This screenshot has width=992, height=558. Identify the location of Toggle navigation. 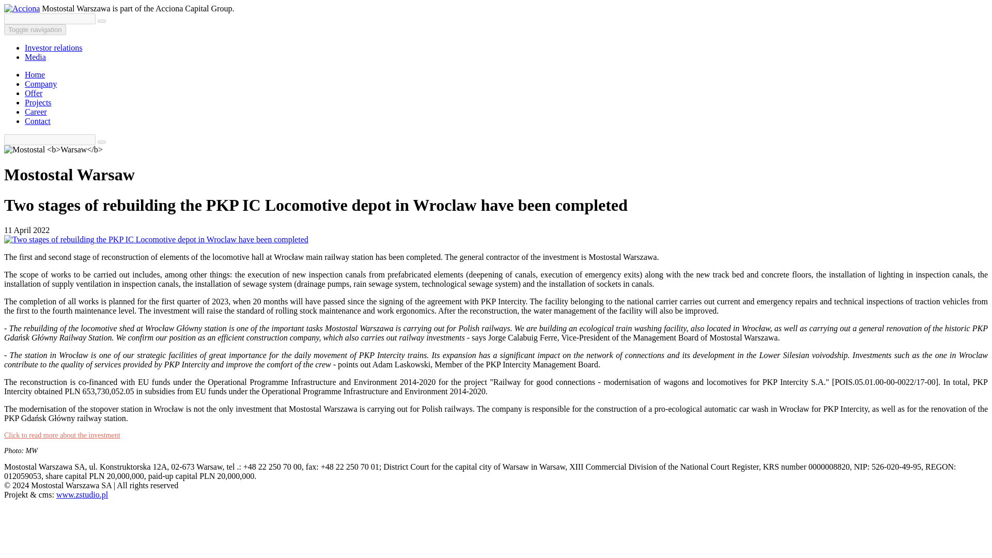
(35, 30).